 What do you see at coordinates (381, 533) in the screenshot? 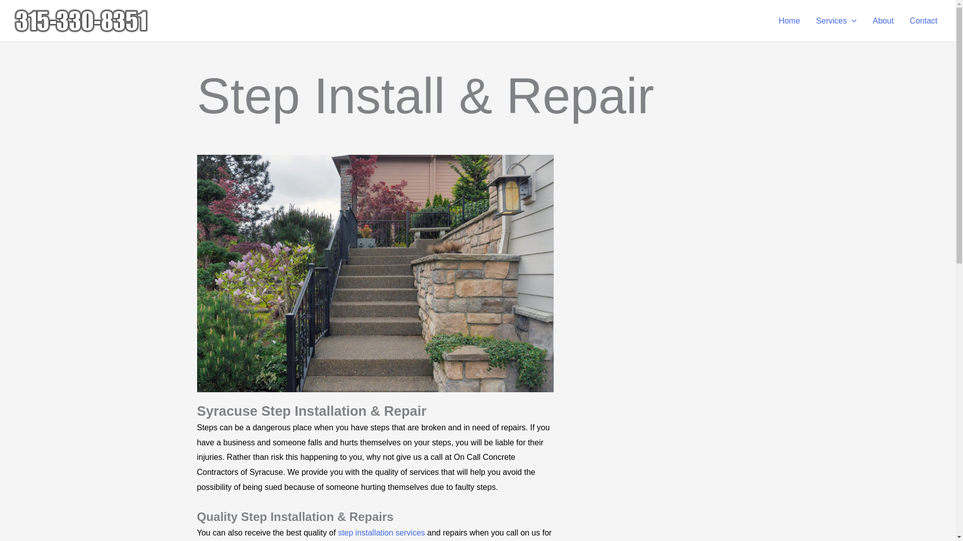
I see `step installation services` at bounding box center [381, 533].